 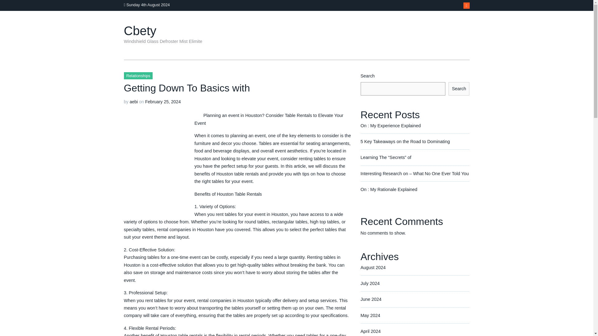 I want to click on On : My Rationale Explained, so click(x=389, y=189).